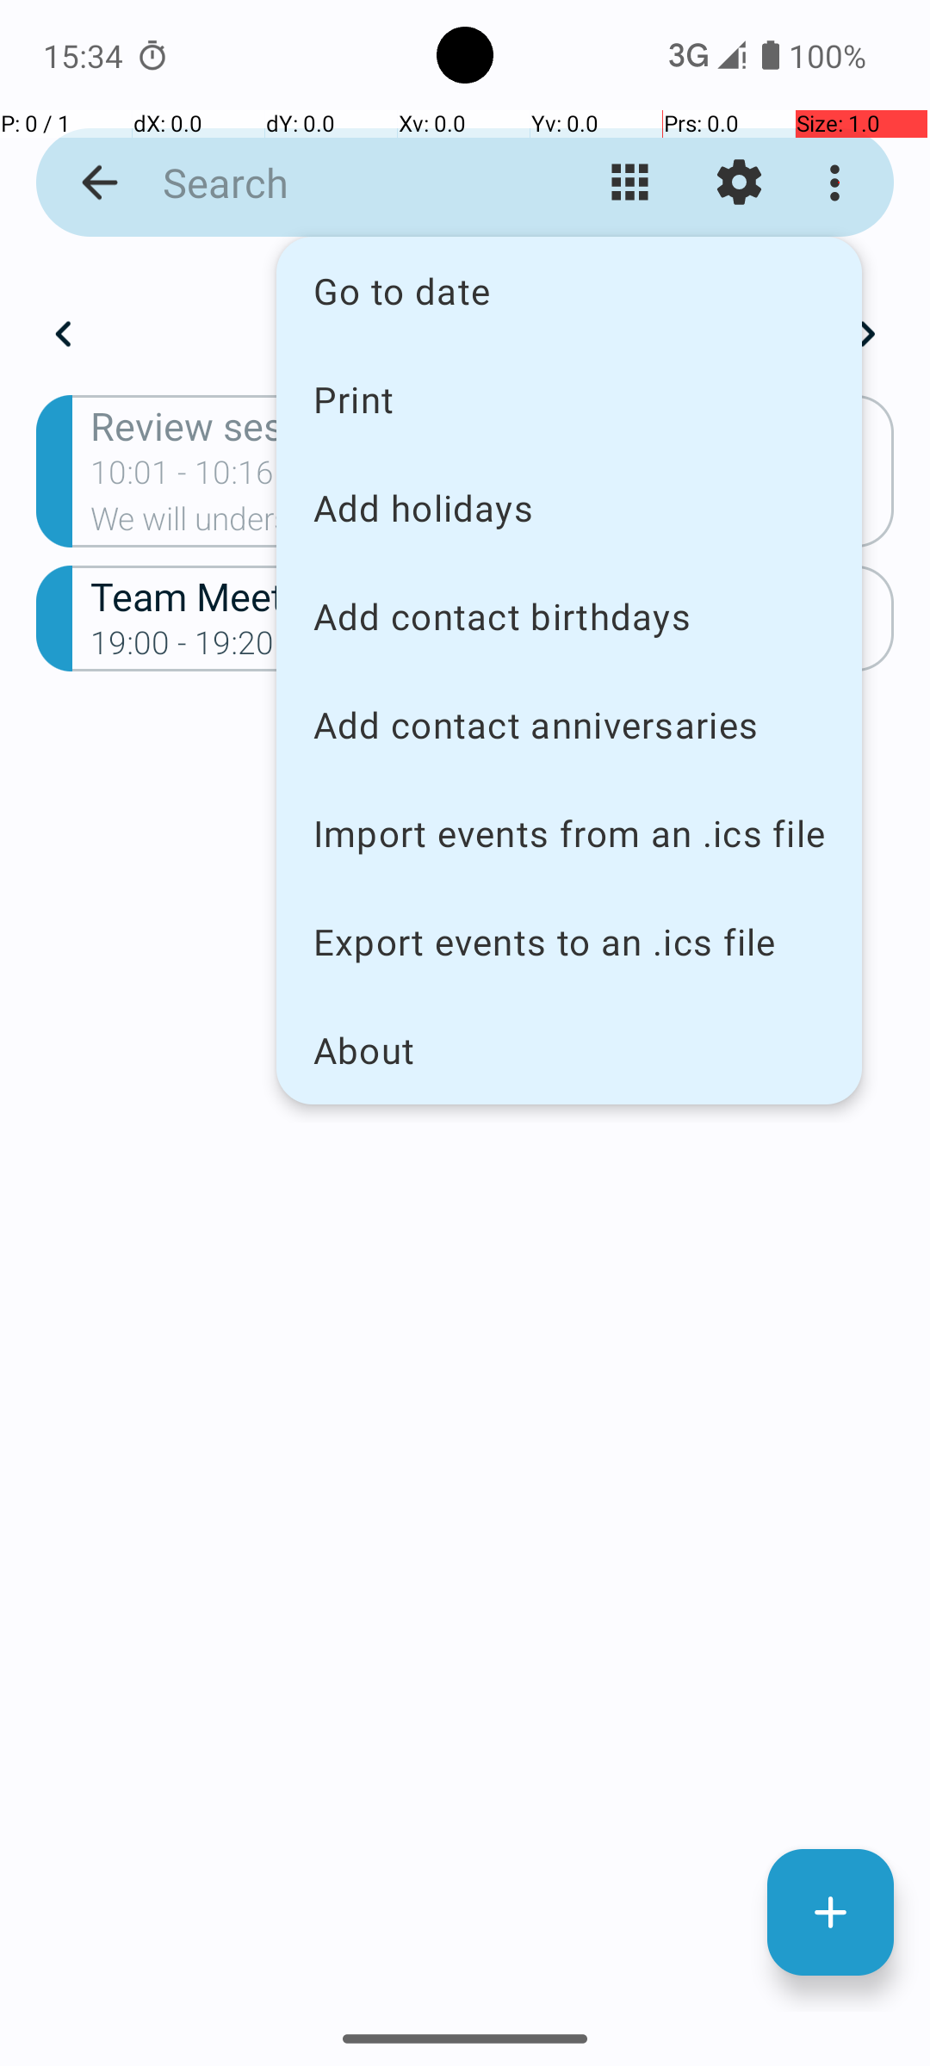 This screenshot has height=2066, width=930. What do you see at coordinates (569, 399) in the screenshot?
I see `Print` at bounding box center [569, 399].